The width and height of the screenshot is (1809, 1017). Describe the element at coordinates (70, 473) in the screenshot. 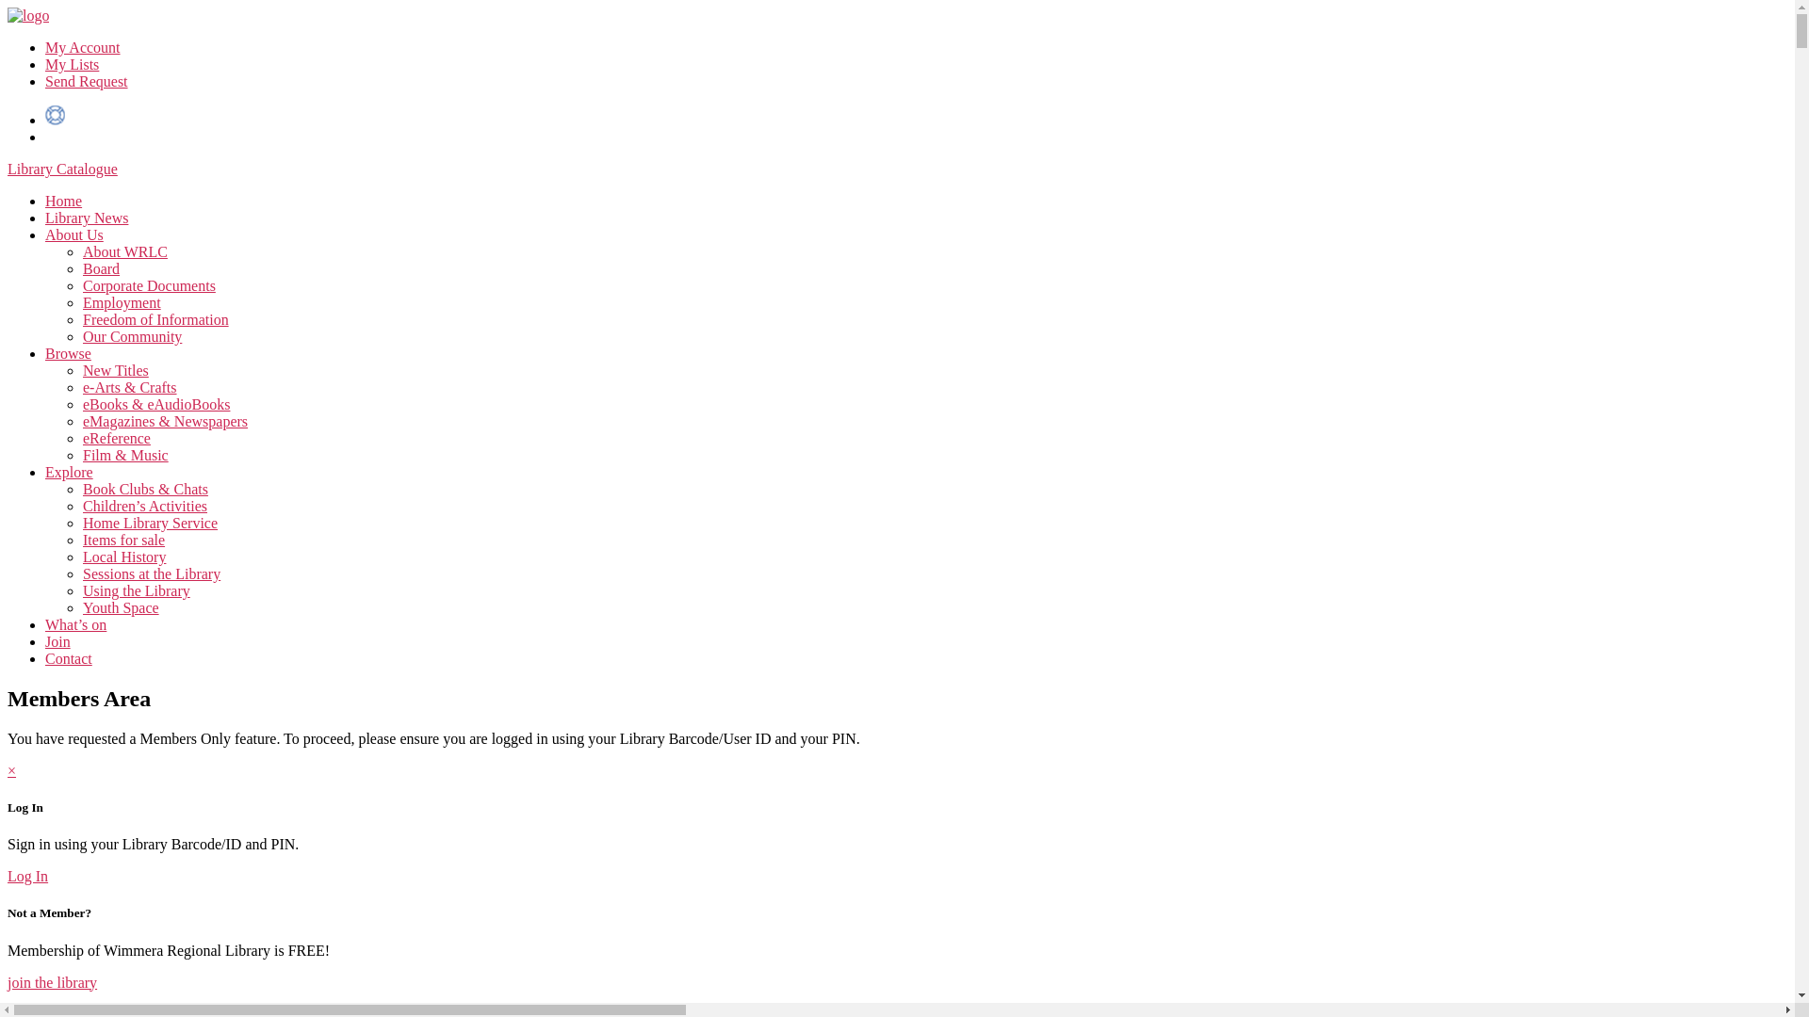

I see `Explore` at that location.